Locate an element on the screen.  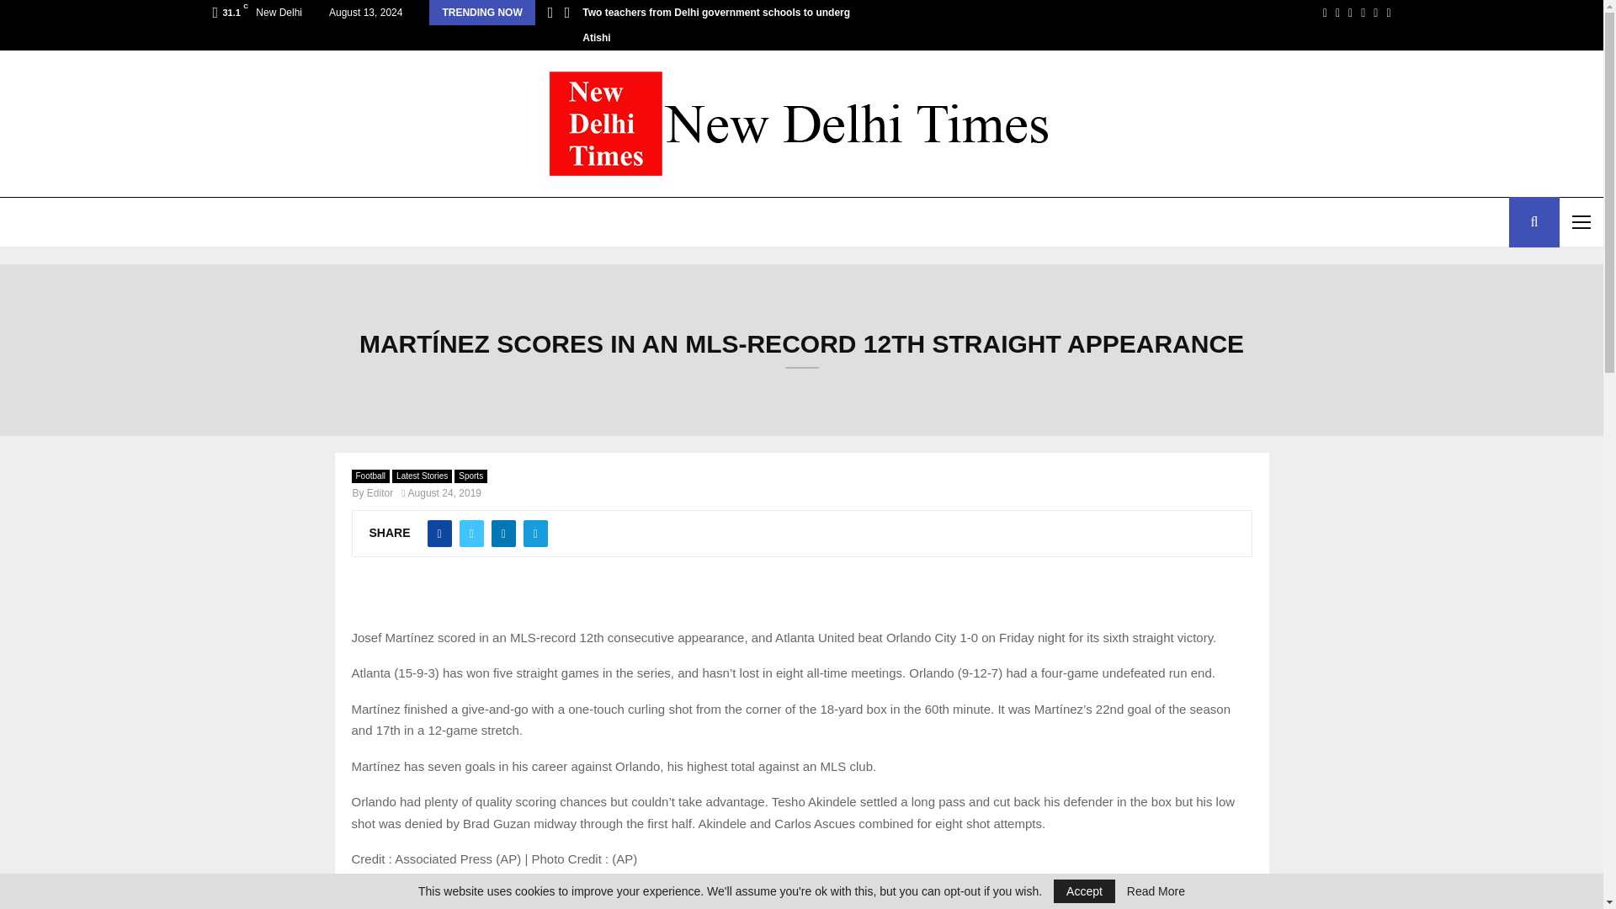
Click to email a link to a friend is located at coordinates (365, 896).